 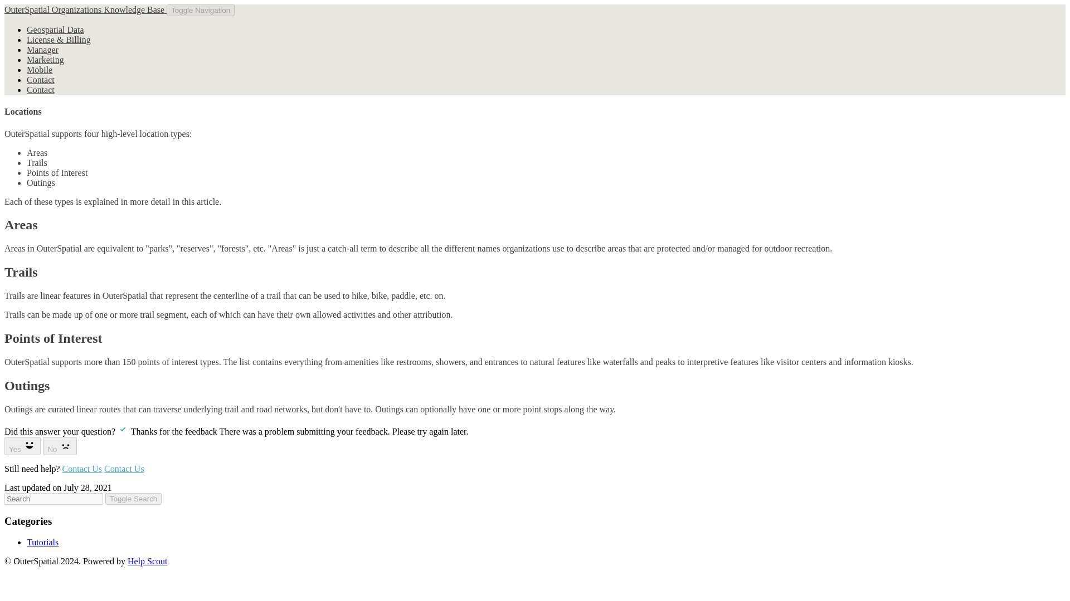 What do you see at coordinates (201, 10) in the screenshot?
I see `Toggle Navigation` at bounding box center [201, 10].